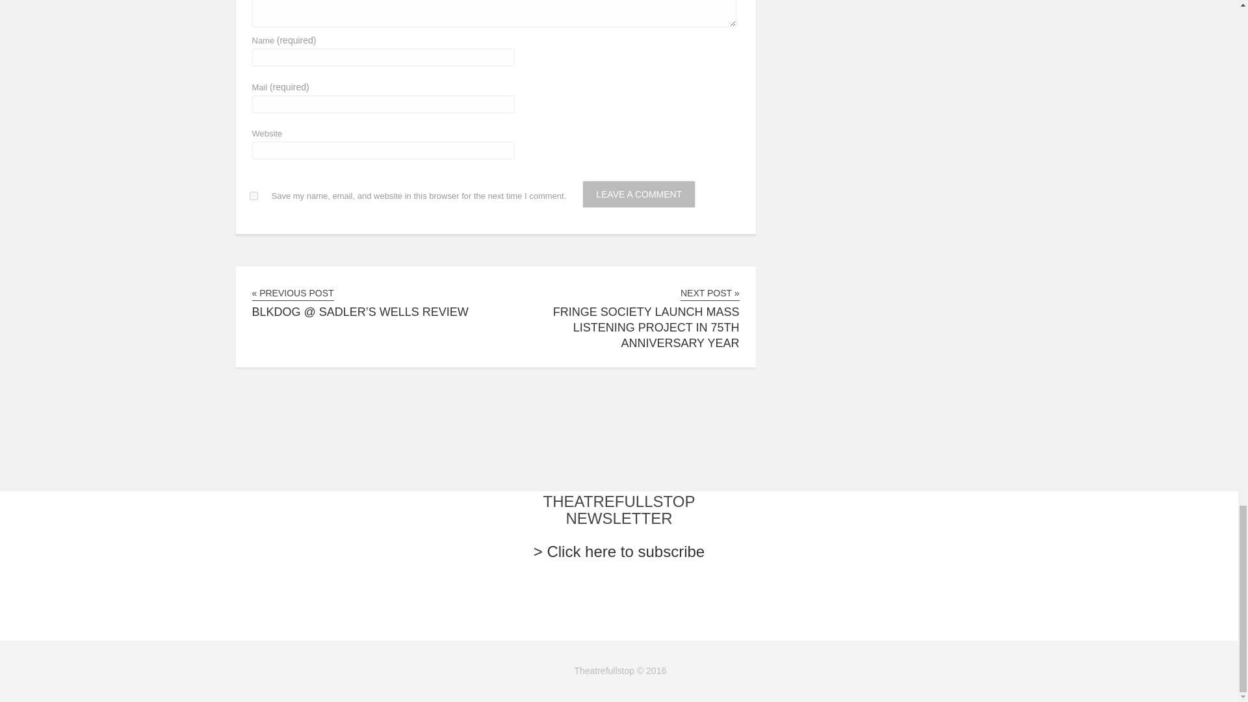  I want to click on Leave a Comment, so click(638, 194).